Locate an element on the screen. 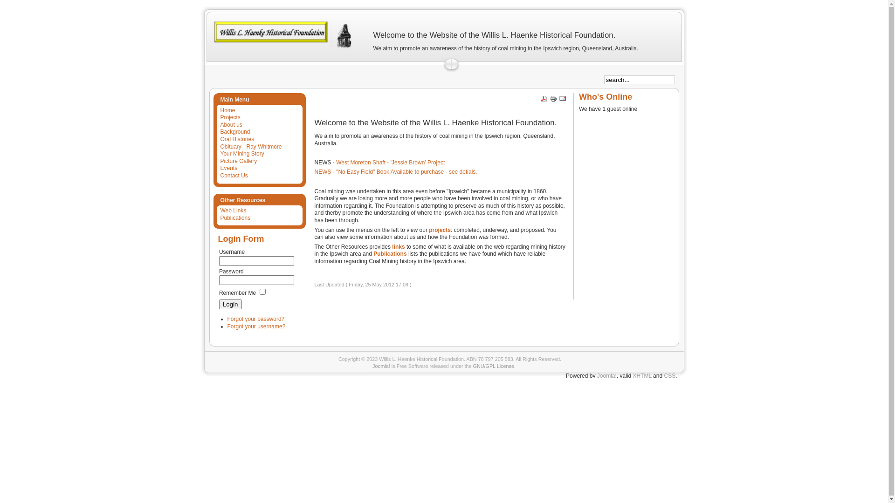  Publications is located at coordinates (234, 218).